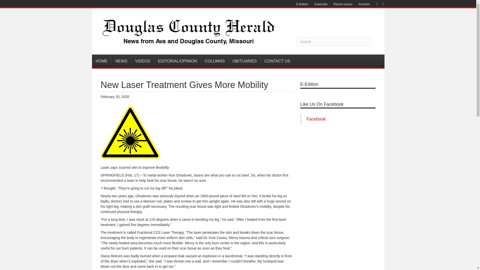 The height and width of the screenshot is (270, 480). Describe the element at coordinates (244, 61) in the screenshot. I see `OBITUARIES` at that location.